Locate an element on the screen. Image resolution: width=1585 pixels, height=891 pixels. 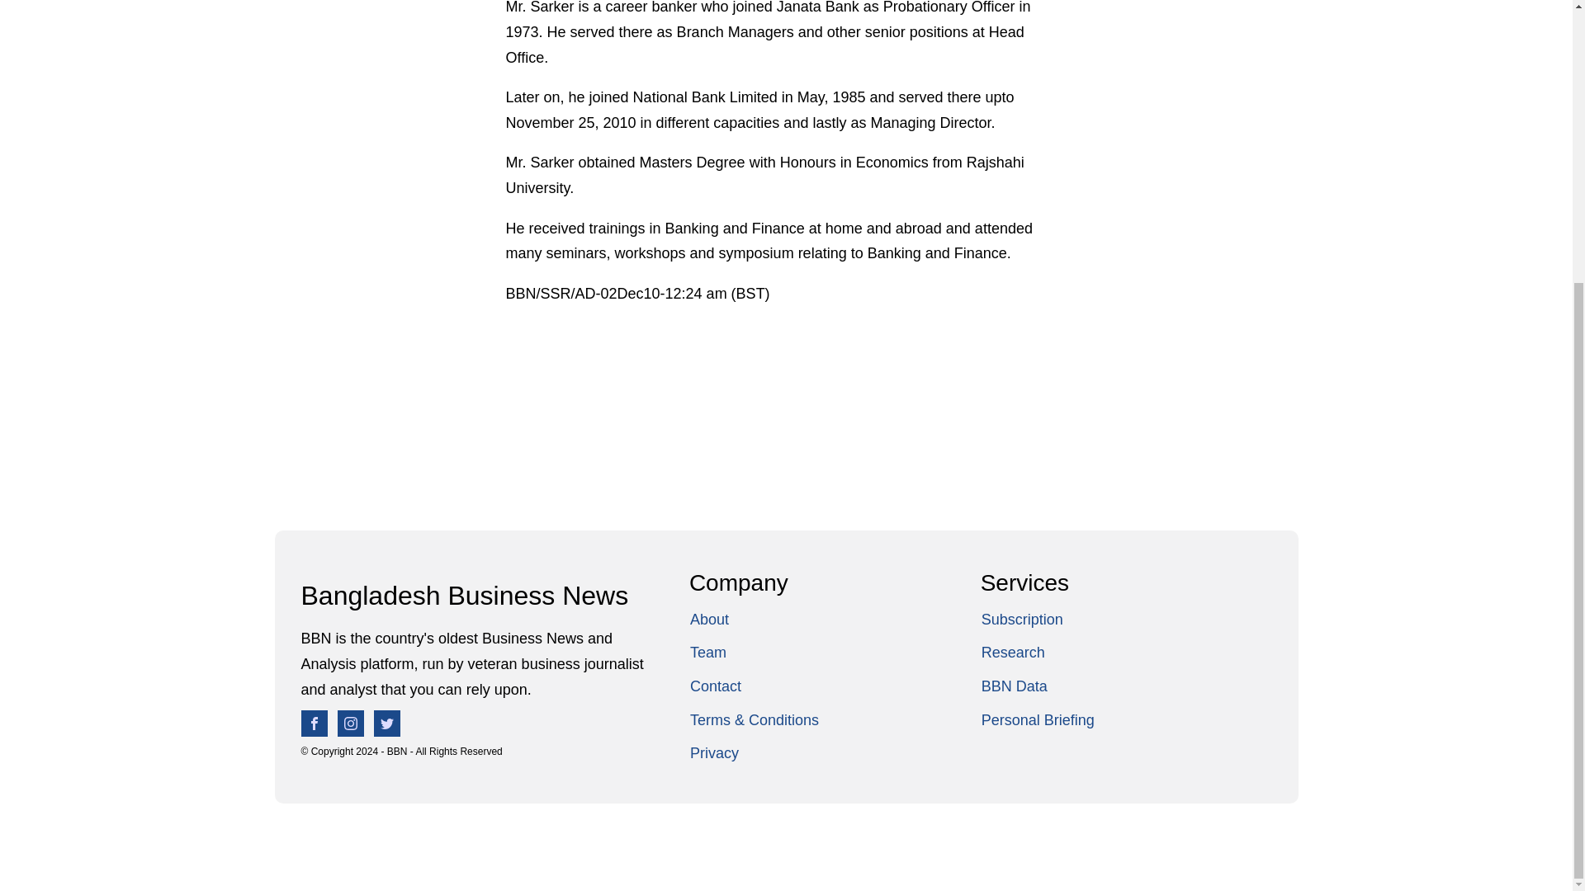
About is located at coordinates (755, 620).